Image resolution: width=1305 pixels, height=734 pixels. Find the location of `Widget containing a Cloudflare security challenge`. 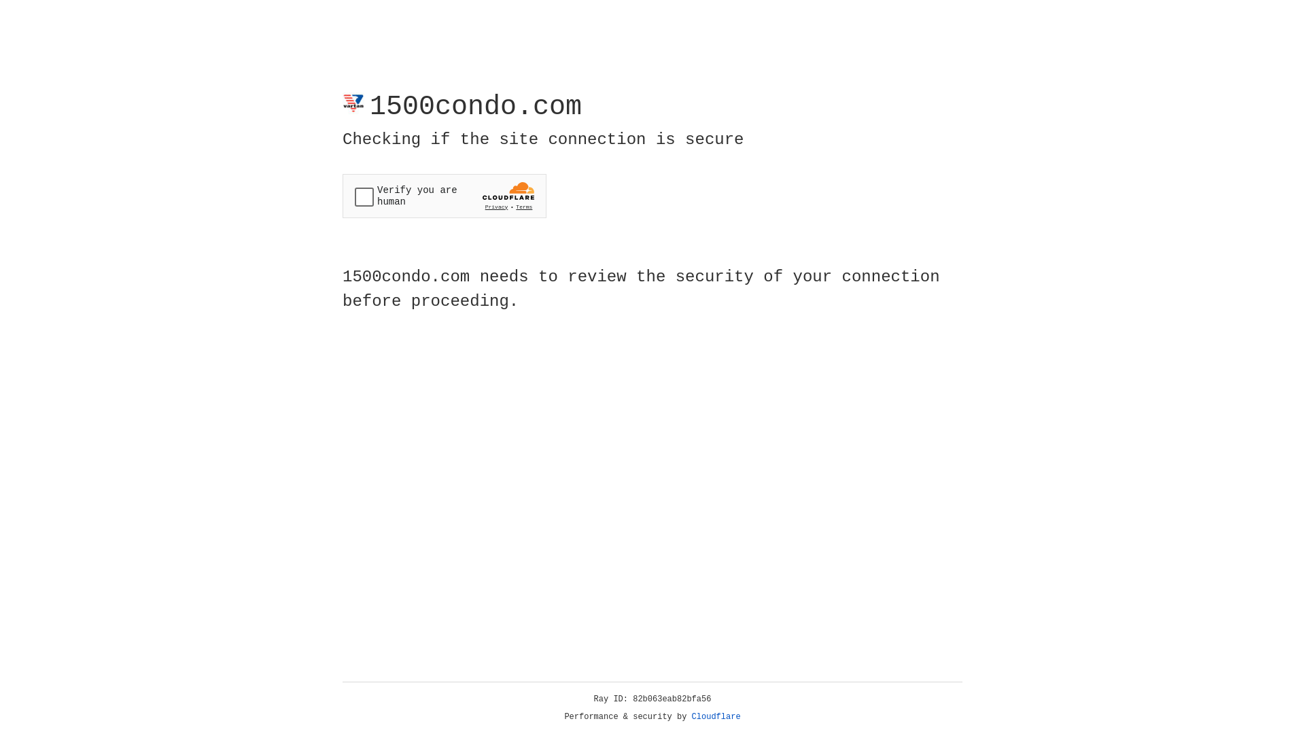

Widget containing a Cloudflare security challenge is located at coordinates (445, 196).